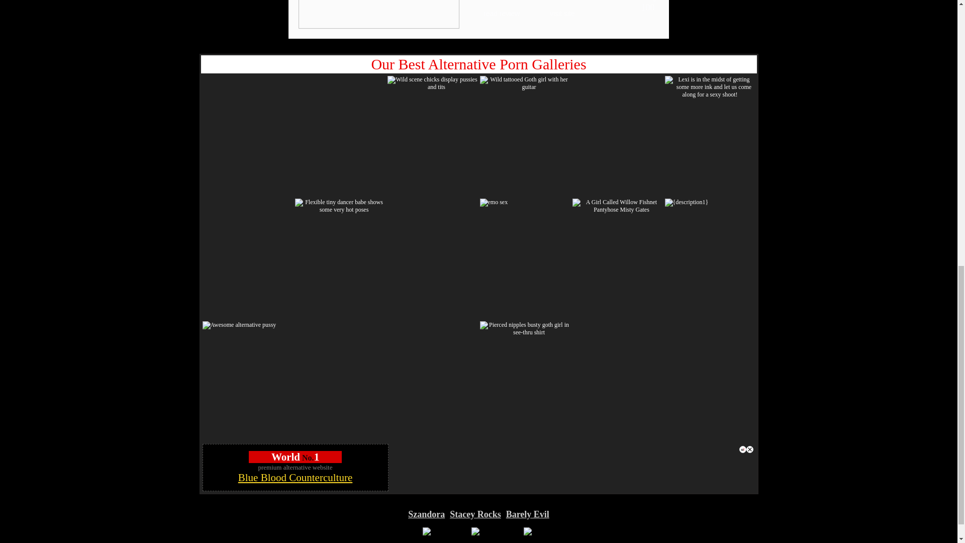 The height and width of the screenshot is (543, 965). What do you see at coordinates (494, 203) in the screenshot?
I see `emo sex` at bounding box center [494, 203].